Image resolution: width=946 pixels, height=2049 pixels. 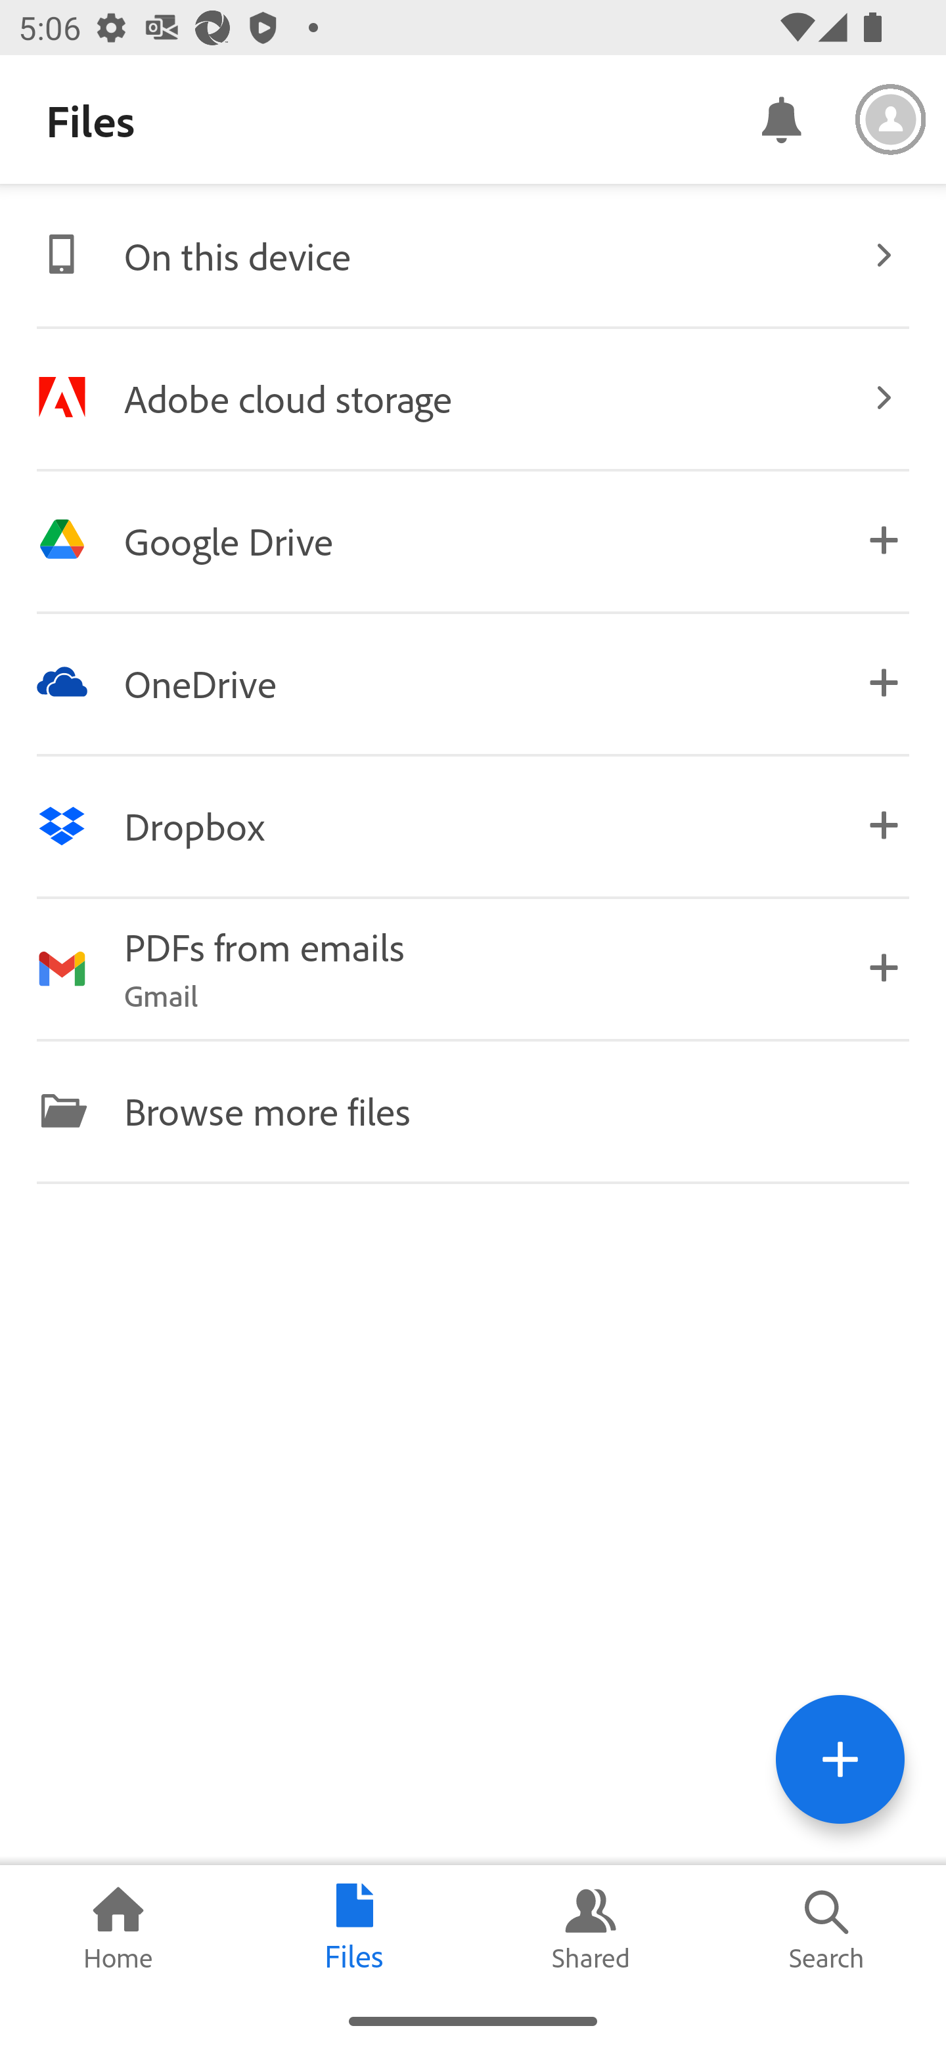 What do you see at coordinates (591, 1929) in the screenshot?
I see `Shared` at bounding box center [591, 1929].